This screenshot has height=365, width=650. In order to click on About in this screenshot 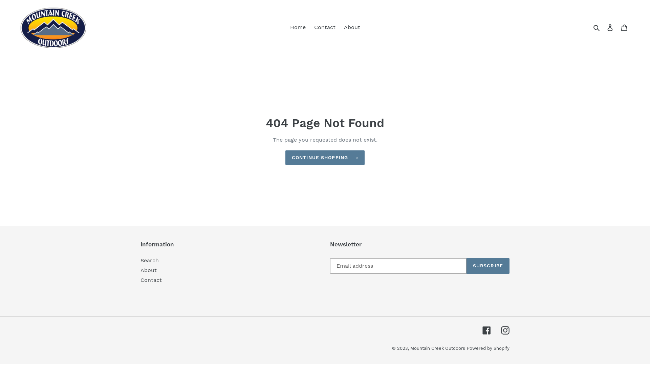, I will do `click(352, 27)`.